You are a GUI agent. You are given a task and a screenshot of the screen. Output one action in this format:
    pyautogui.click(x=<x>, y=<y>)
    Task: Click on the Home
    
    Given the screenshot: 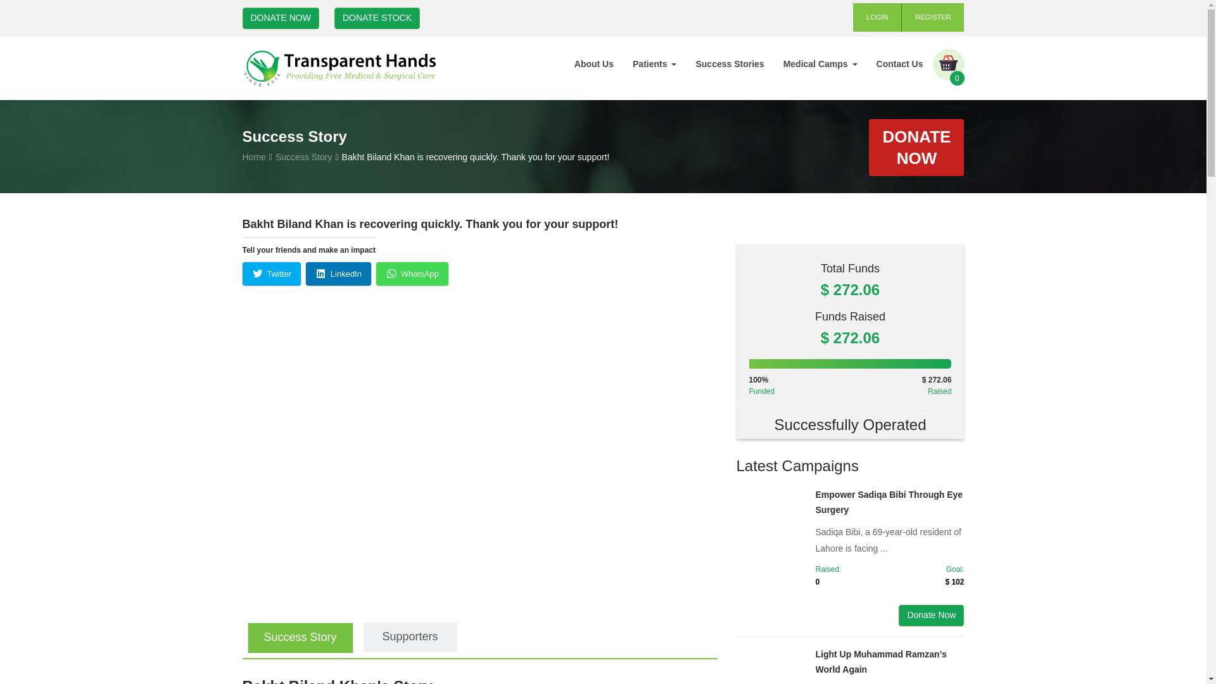 What is the action you would take?
    pyautogui.click(x=253, y=156)
    